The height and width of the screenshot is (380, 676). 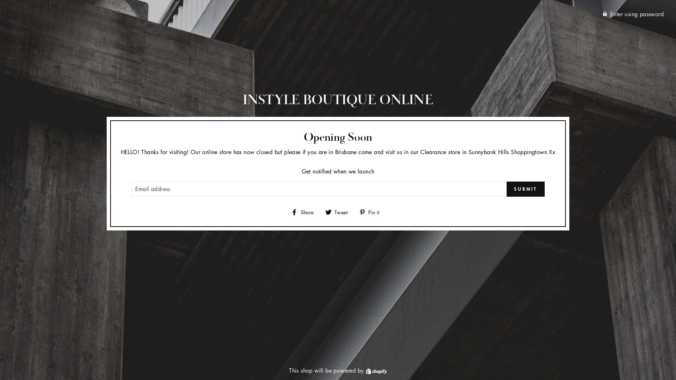 I want to click on Enter using password, so click(x=633, y=14).